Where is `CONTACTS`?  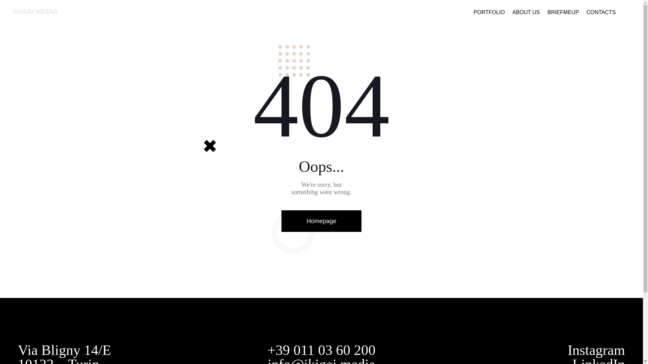
CONTACTS is located at coordinates (601, 13).